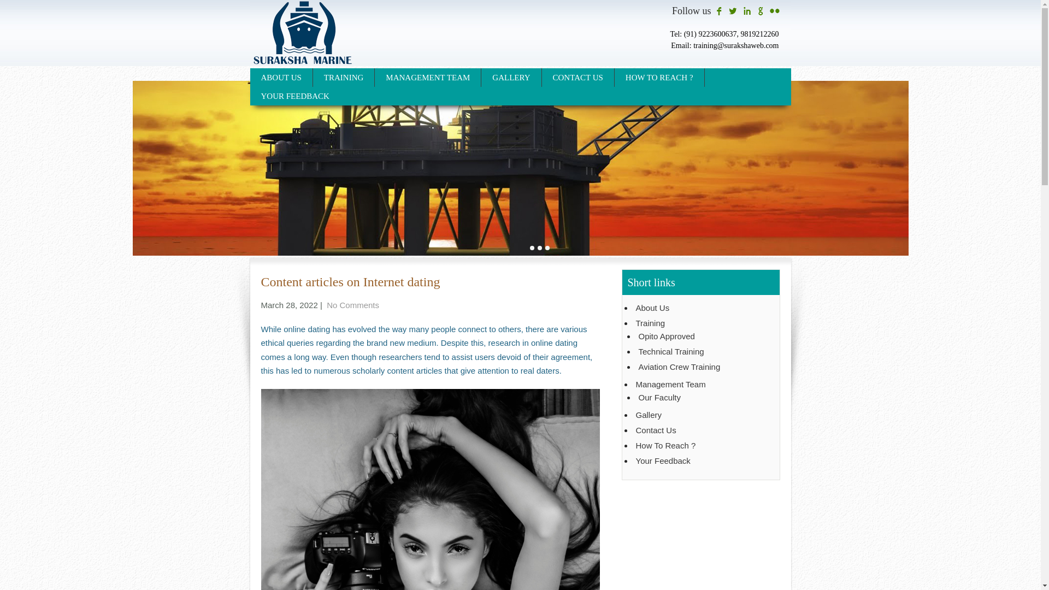  Describe the element at coordinates (660, 78) in the screenshot. I see `HOW TO REACH ?` at that location.